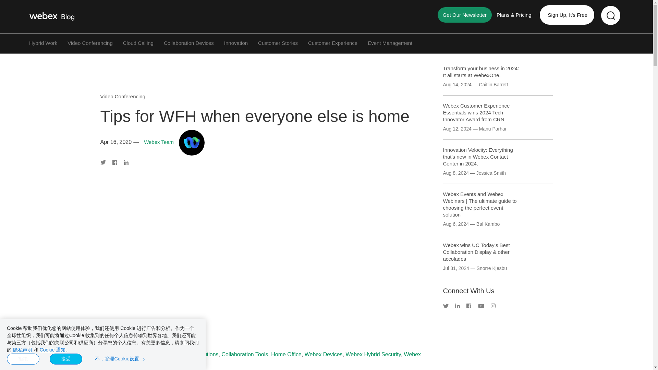 The height and width of the screenshot is (370, 658). Describe the element at coordinates (236, 42) in the screenshot. I see `Innovation` at that location.